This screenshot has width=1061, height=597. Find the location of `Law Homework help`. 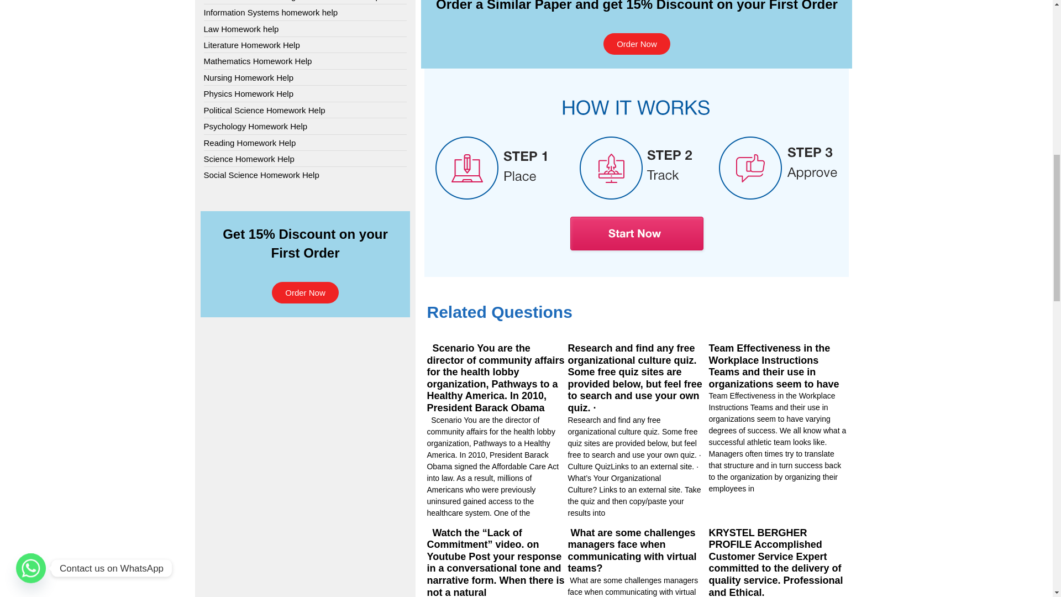

Law Homework help is located at coordinates (241, 29).